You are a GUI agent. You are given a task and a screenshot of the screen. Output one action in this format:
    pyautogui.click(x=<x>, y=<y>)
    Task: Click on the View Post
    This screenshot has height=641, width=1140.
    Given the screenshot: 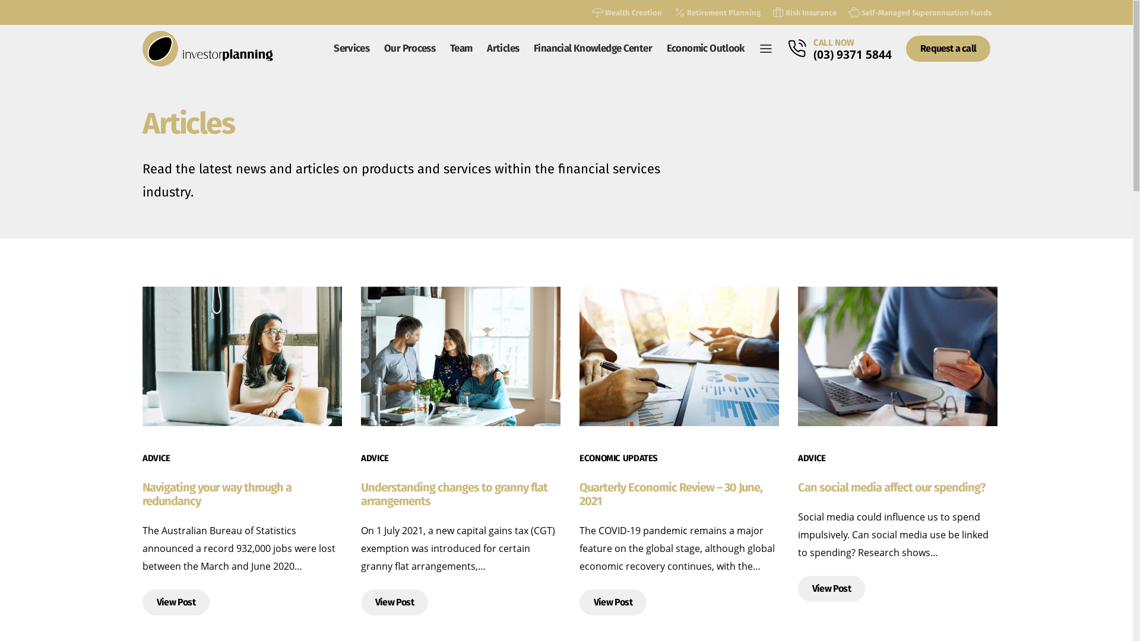 What is the action you would take?
    pyautogui.click(x=831, y=589)
    